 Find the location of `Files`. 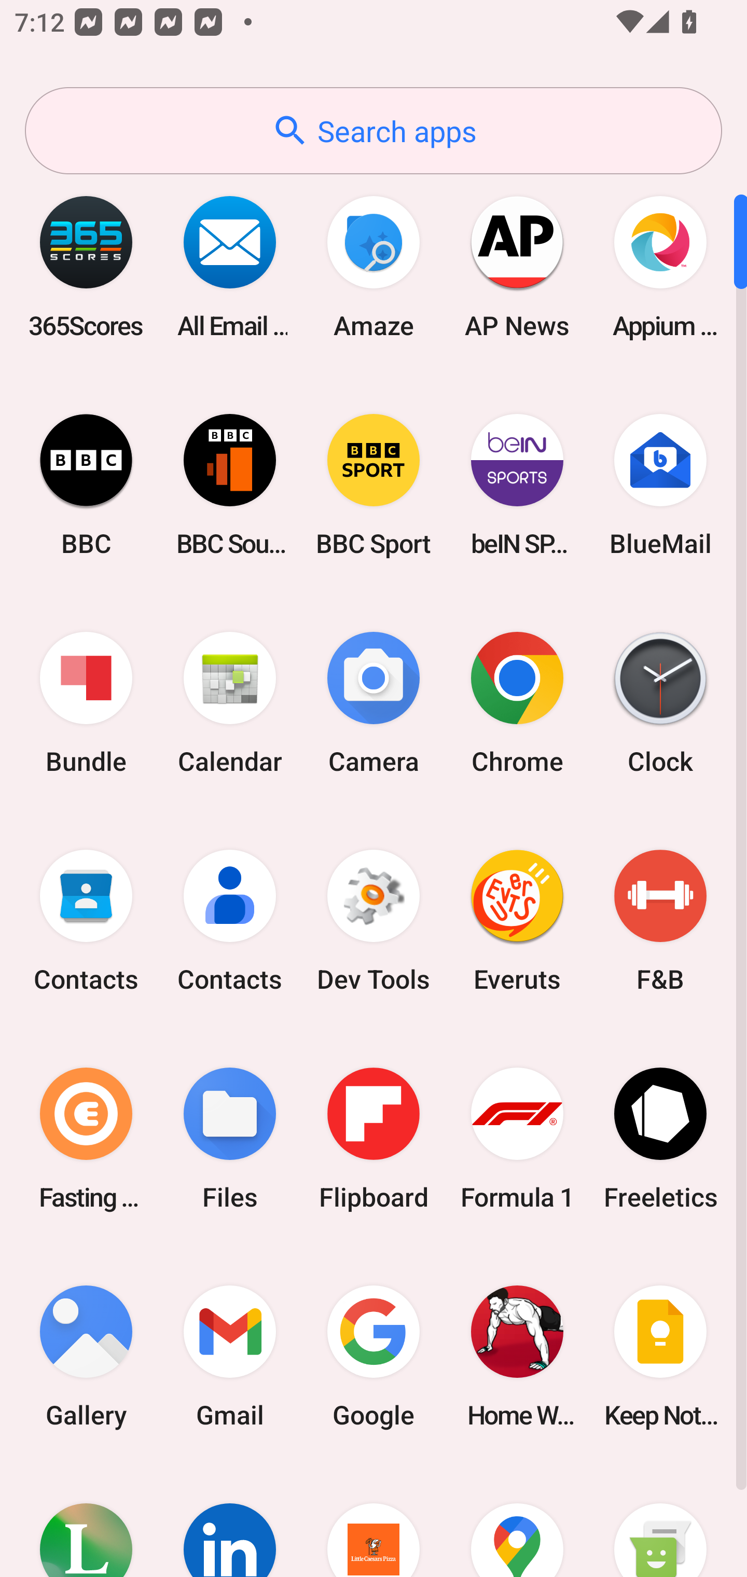

Files is located at coordinates (230, 1138).